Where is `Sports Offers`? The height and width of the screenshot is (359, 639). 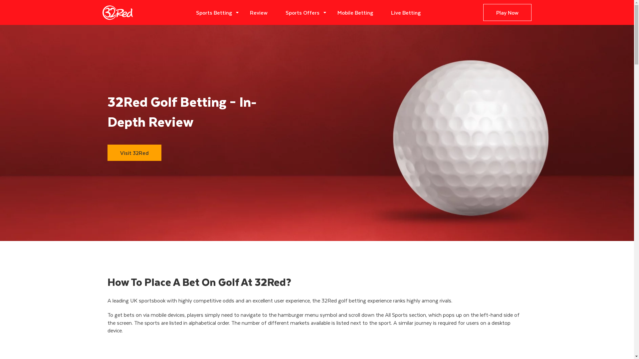
Sports Offers is located at coordinates (303, 13).